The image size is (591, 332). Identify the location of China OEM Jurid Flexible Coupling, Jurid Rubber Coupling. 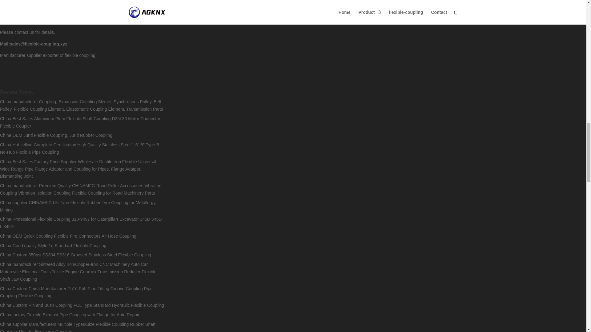
(56, 135).